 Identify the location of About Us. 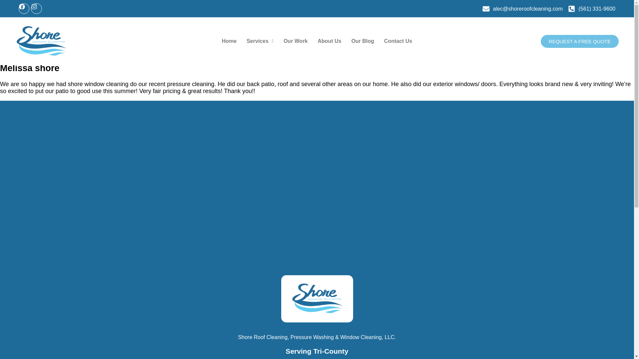
(329, 41).